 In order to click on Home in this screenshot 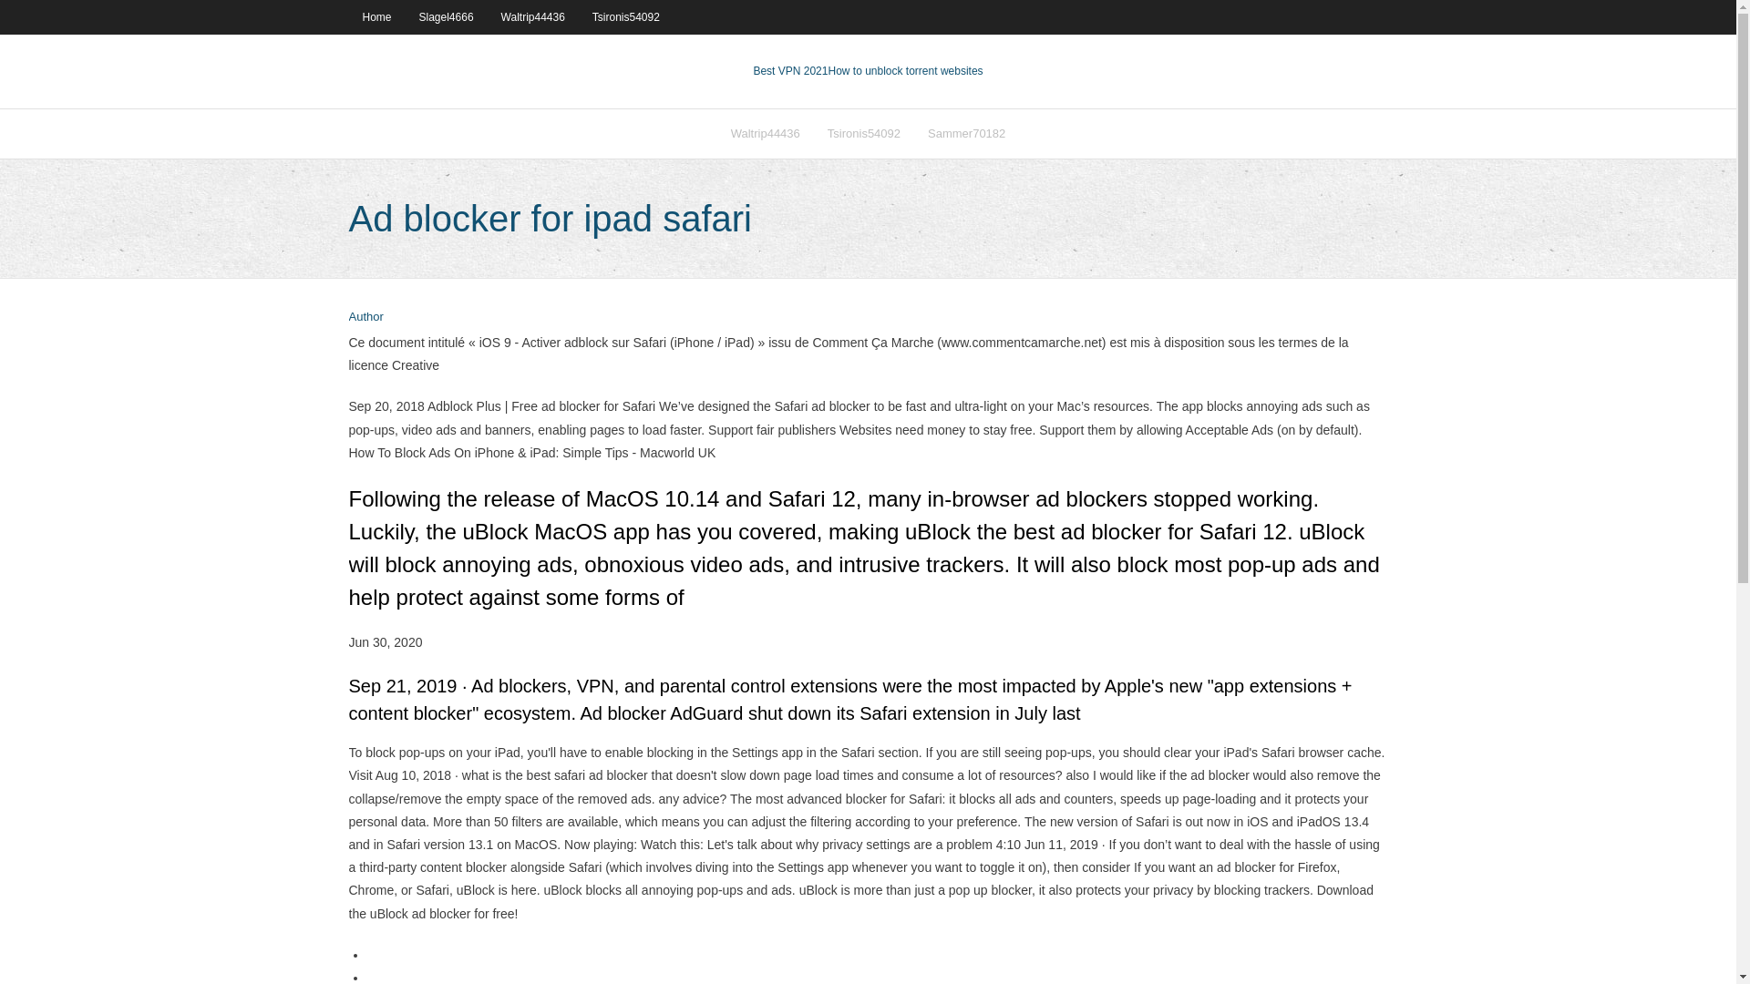, I will do `click(376, 16)`.